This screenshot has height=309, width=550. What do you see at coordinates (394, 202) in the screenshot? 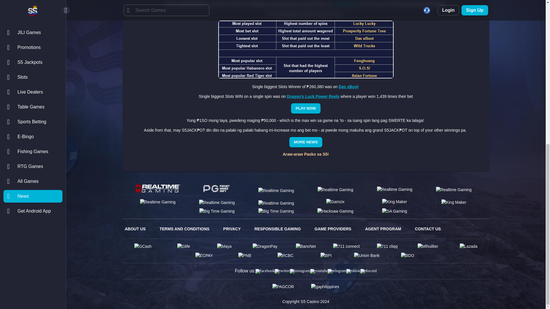
I see `King Maker` at bounding box center [394, 202].